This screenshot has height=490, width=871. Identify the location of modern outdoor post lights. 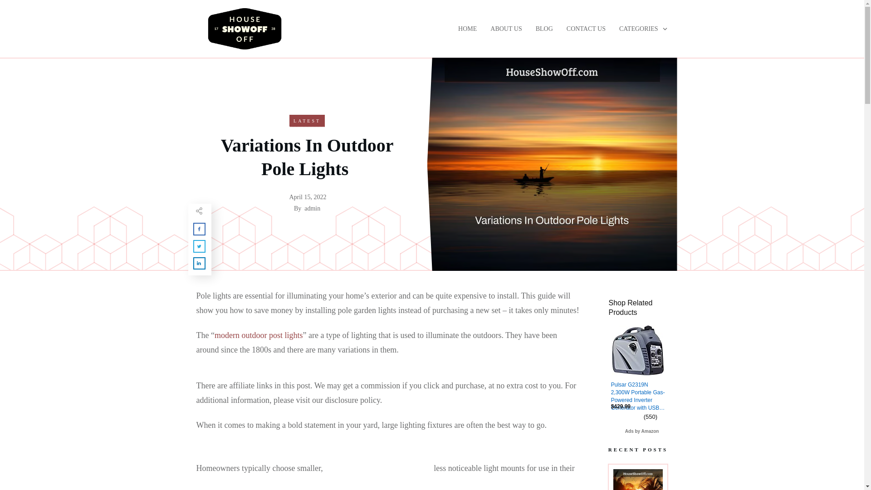
(259, 335).